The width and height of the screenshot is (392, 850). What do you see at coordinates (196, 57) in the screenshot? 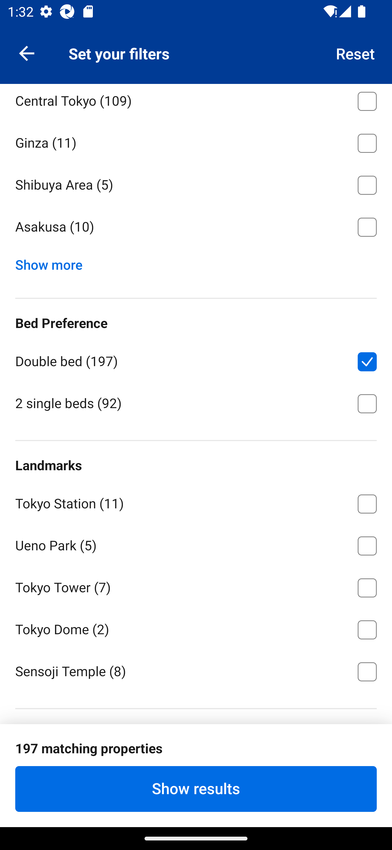
I see `Shinjuku Area ⁦(22)` at bounding box center [196, 57].